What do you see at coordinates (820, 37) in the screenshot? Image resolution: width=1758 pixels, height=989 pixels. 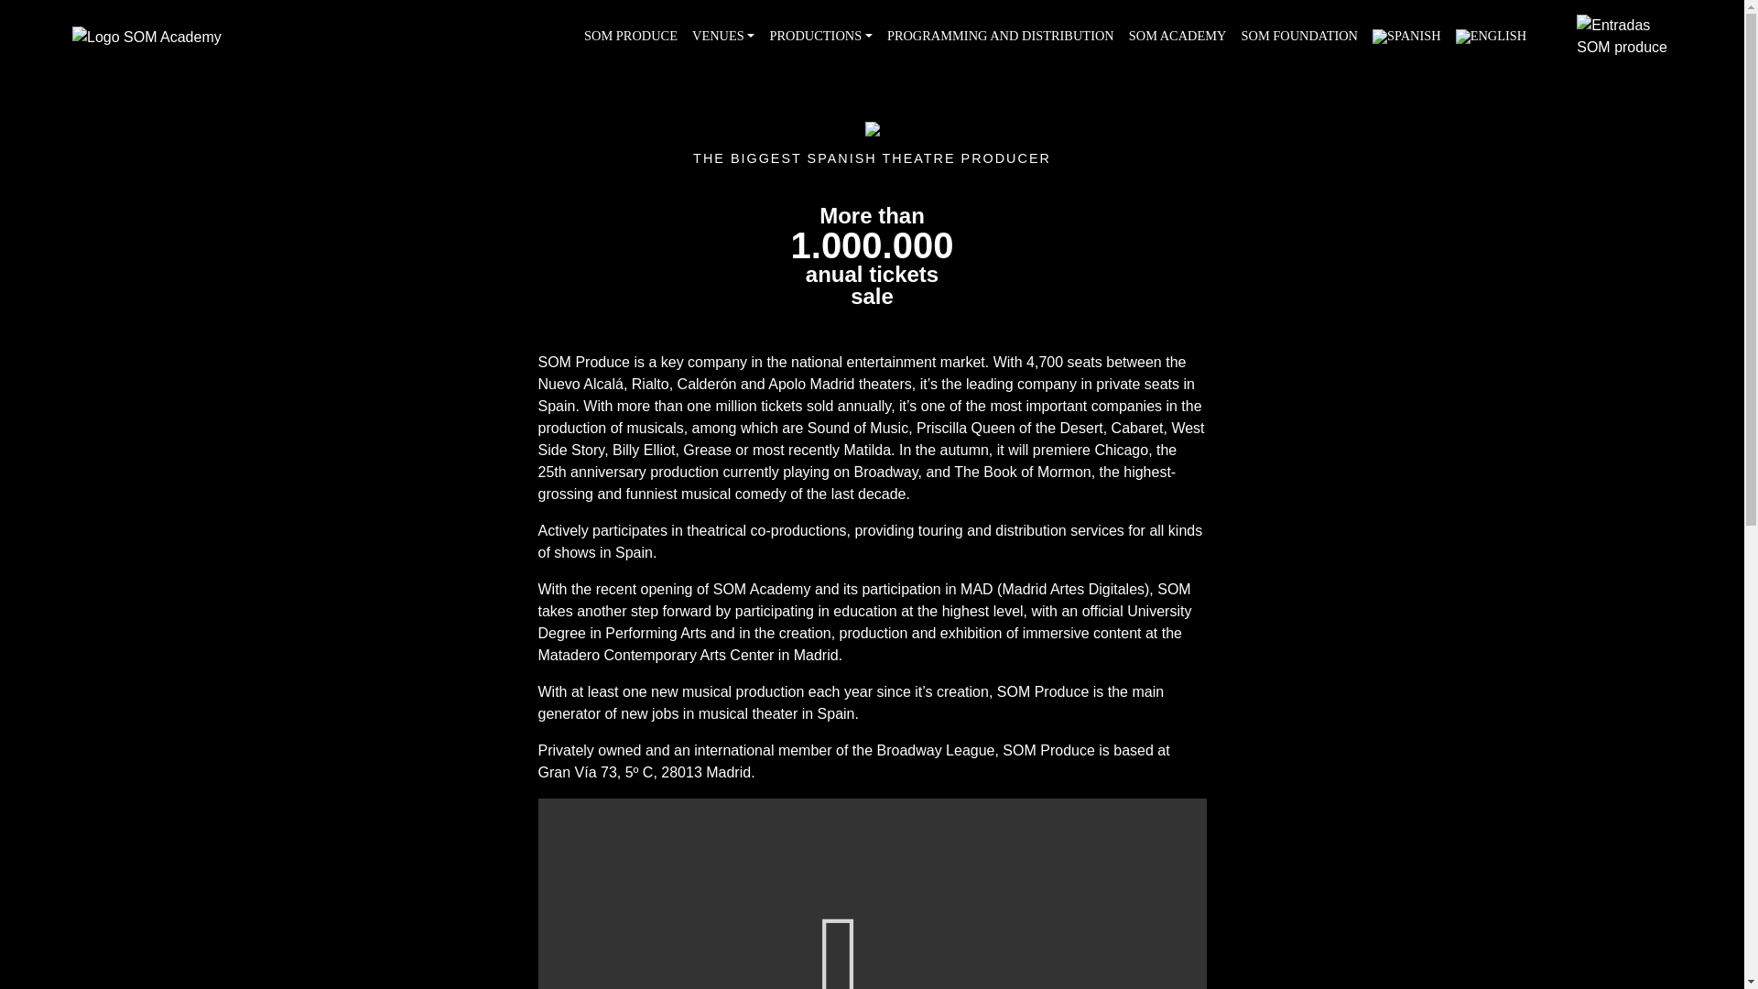 I see `PRODUCTIONS` at bounding box center [820, 37].